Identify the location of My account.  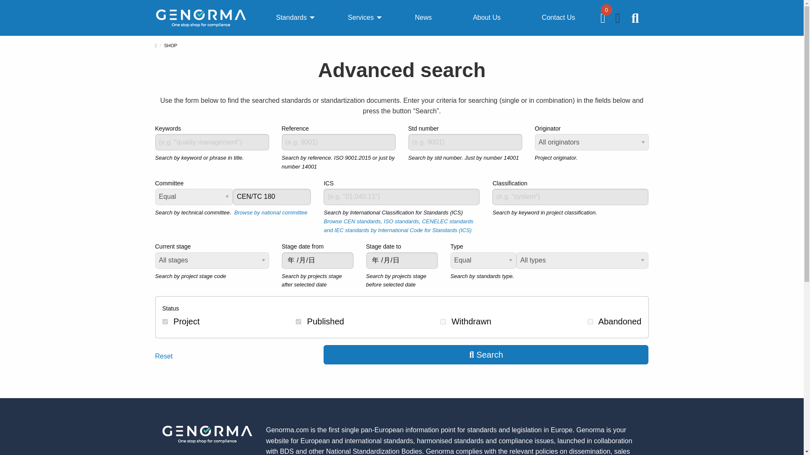
(618, 20).